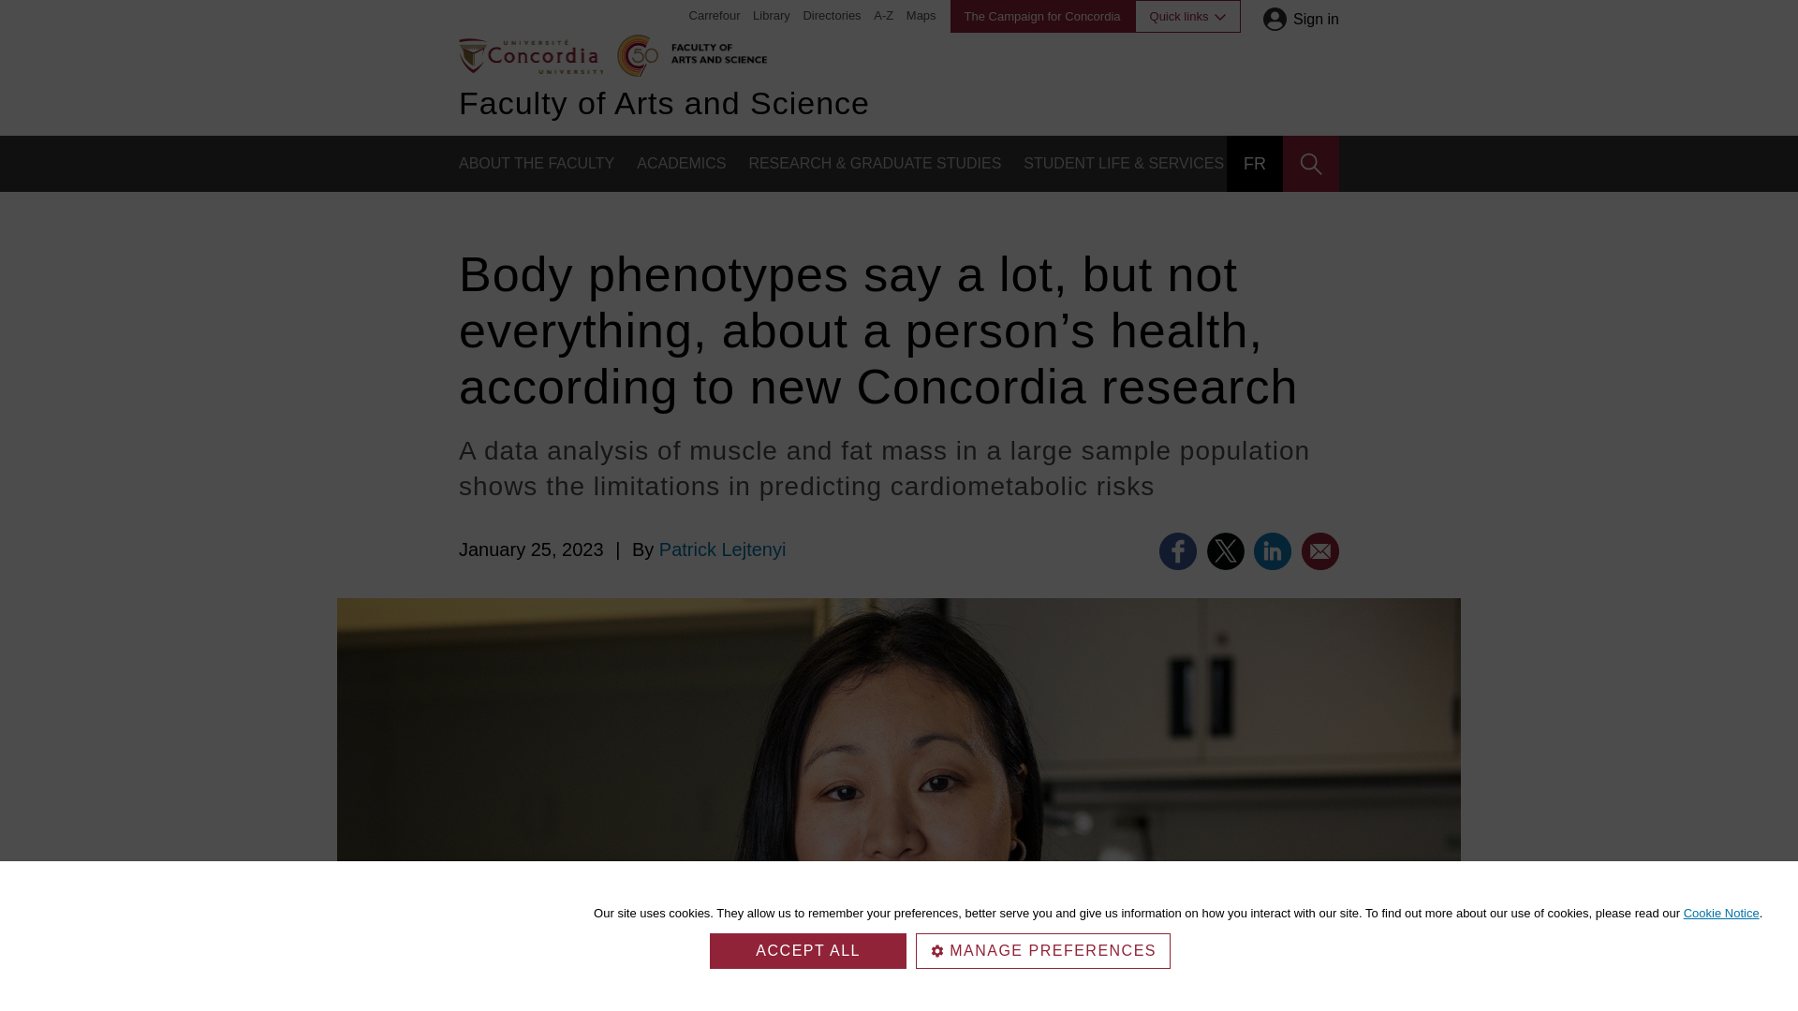 Image resolution: width=1798 pixels, height=1011 pixels. What do you see at coordinates (772, 15) in the screenshot?
I see `Library` at bounding box center [772, 15].